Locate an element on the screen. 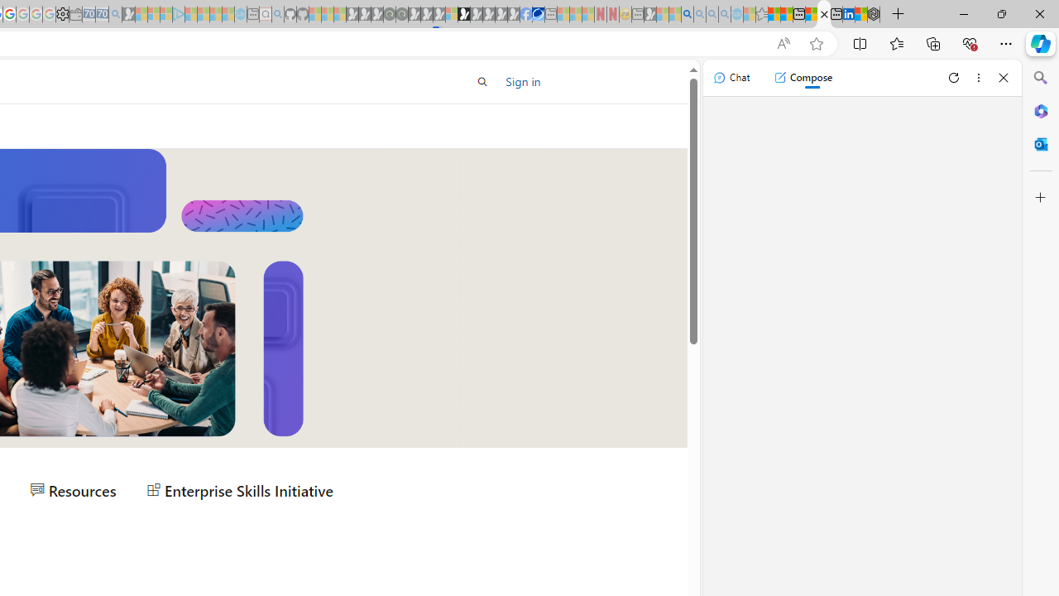 This screenshot has width=1059, height=596. Microsoft Learn for Organizations | Microsoft Learn is located at coordinates (824, 15).